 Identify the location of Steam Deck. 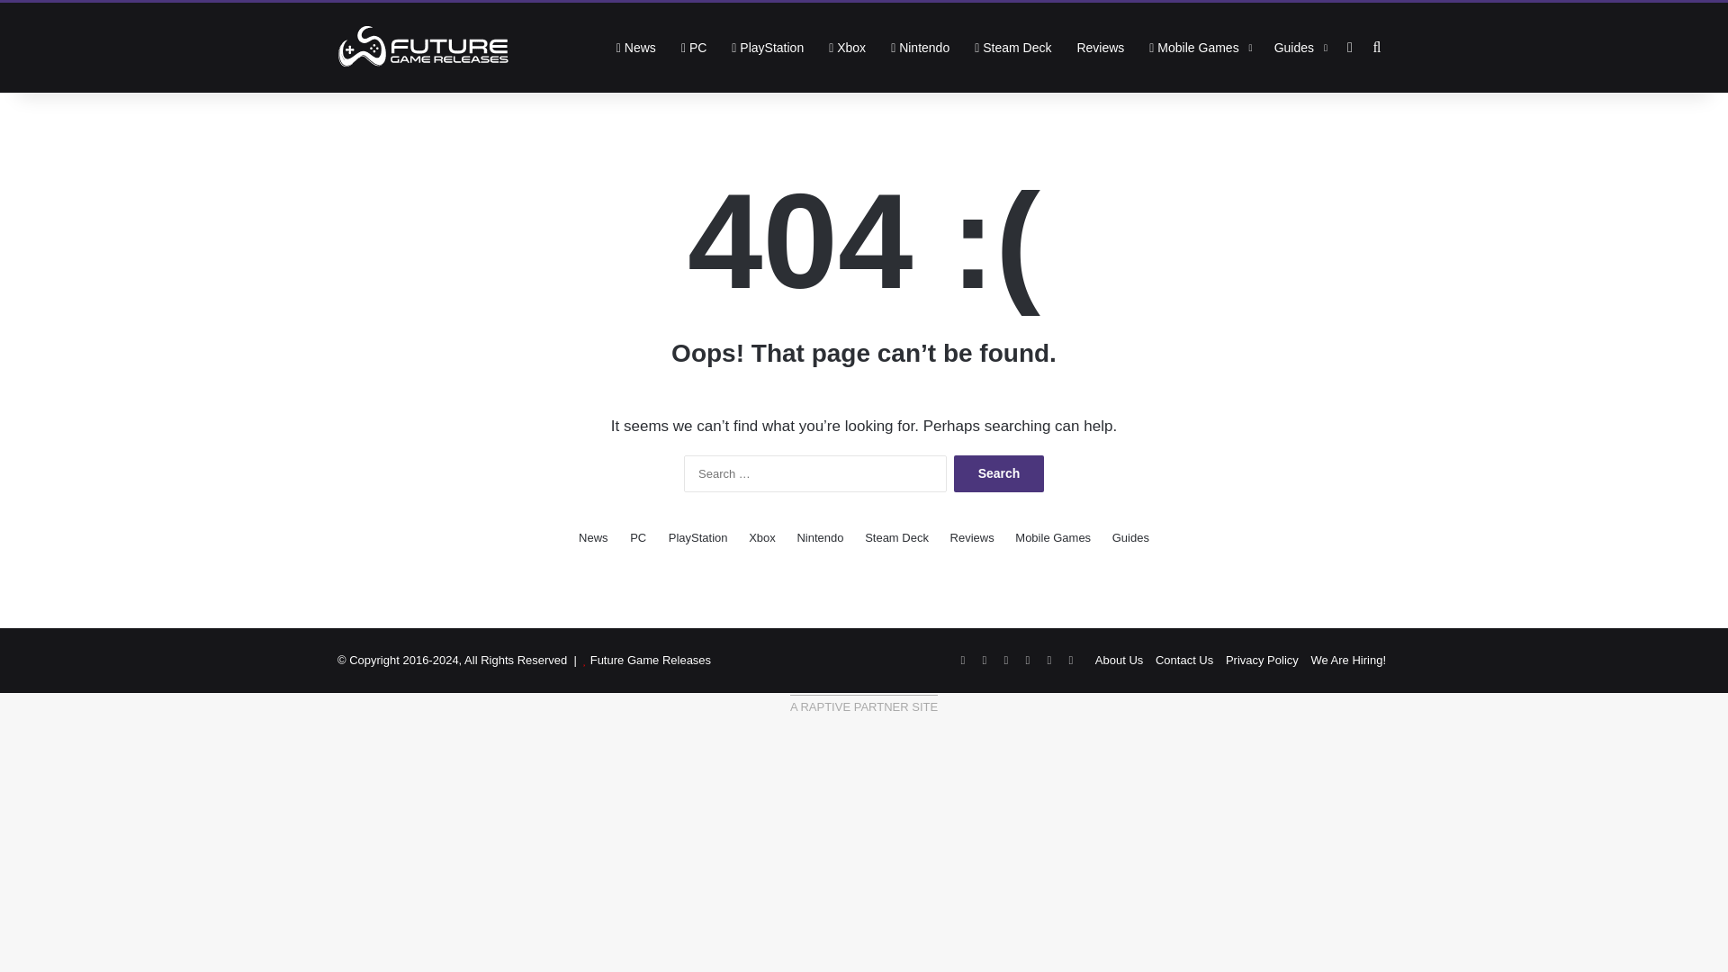
(1013, 47).